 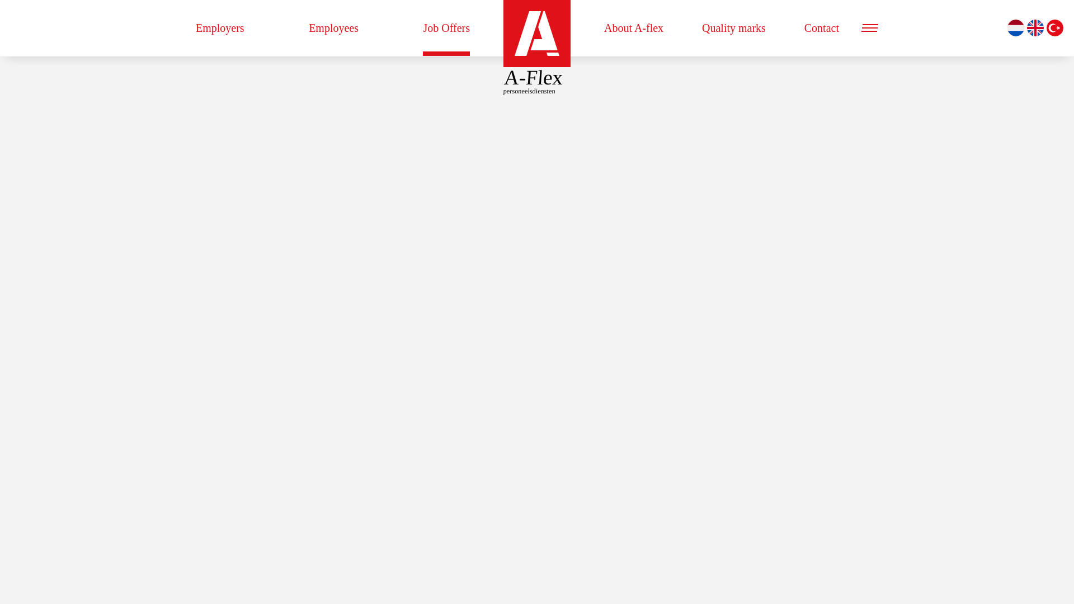 I want to click on Quality marks, so click(x=734, y=28).